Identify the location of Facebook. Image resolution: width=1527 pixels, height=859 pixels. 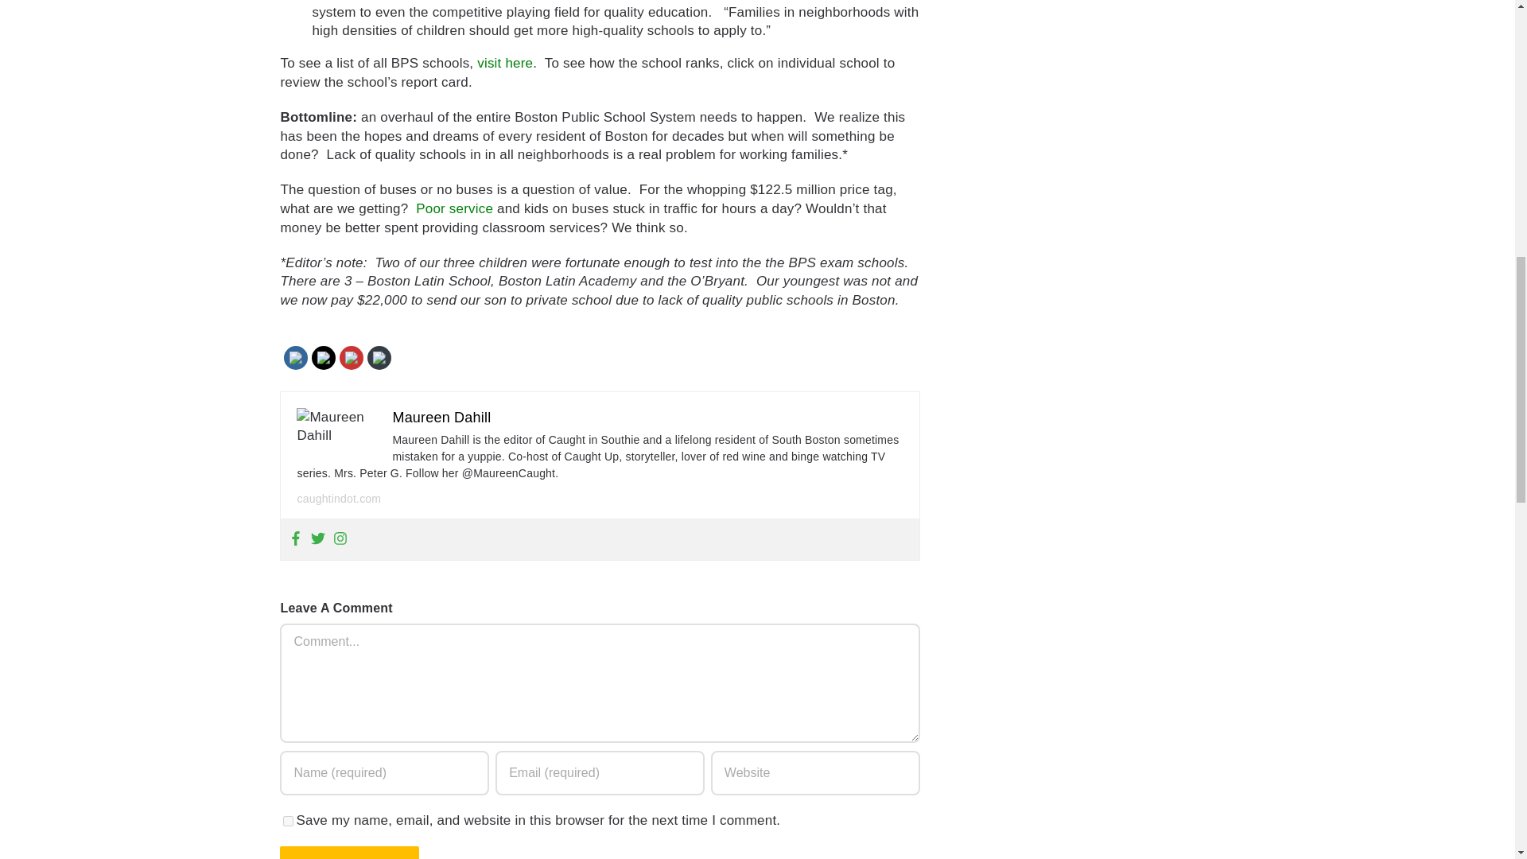
(296, 358).